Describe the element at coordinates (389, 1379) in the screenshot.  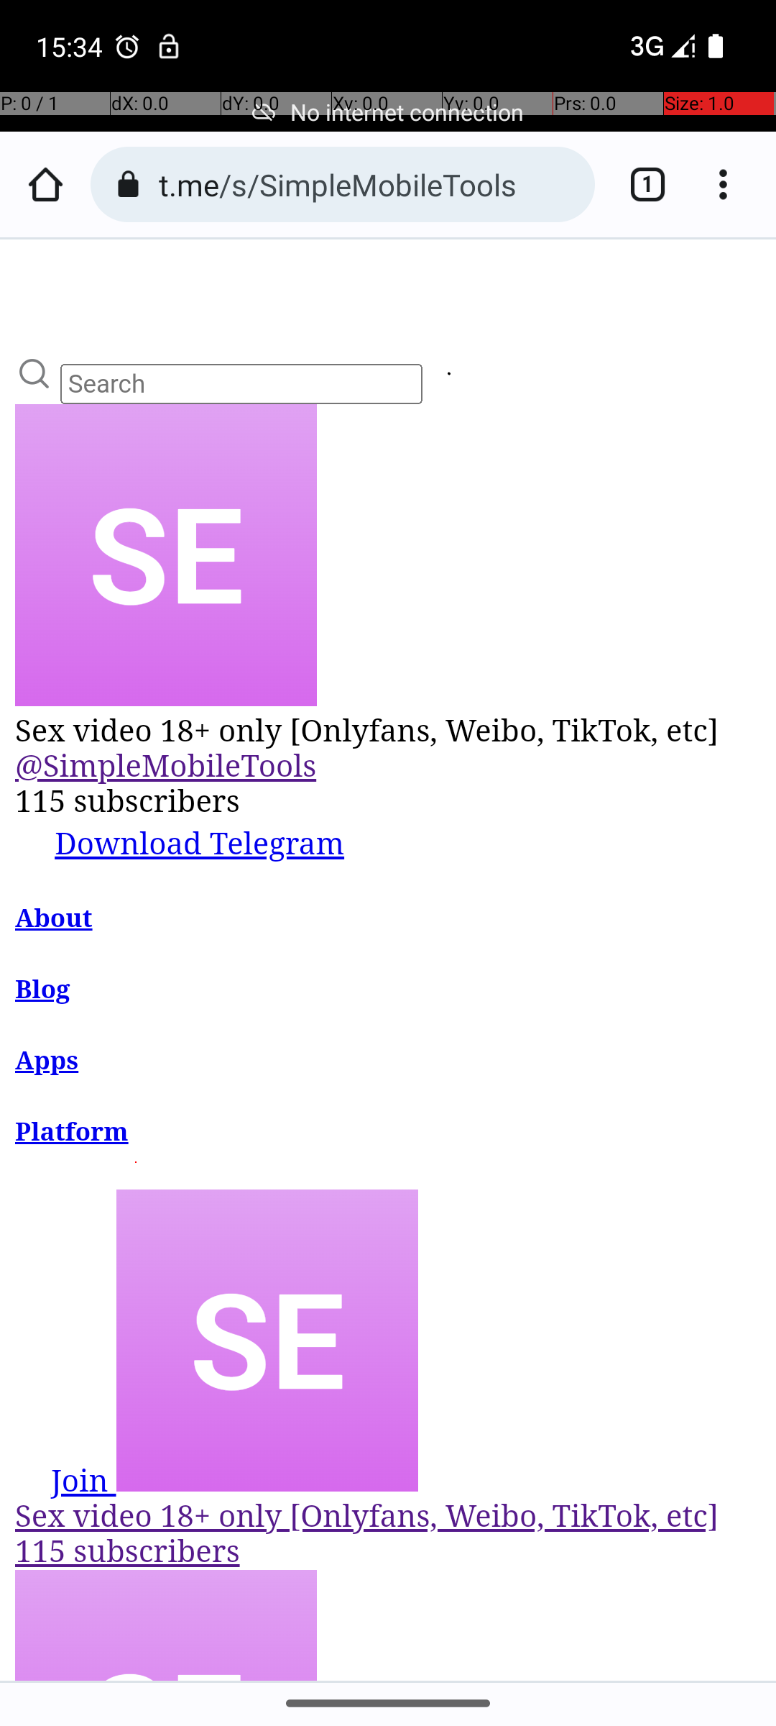
I see `Sex video 18+ only [Onlyfans, Weibo, TikTok, etc] 115 subscribers` at that location.